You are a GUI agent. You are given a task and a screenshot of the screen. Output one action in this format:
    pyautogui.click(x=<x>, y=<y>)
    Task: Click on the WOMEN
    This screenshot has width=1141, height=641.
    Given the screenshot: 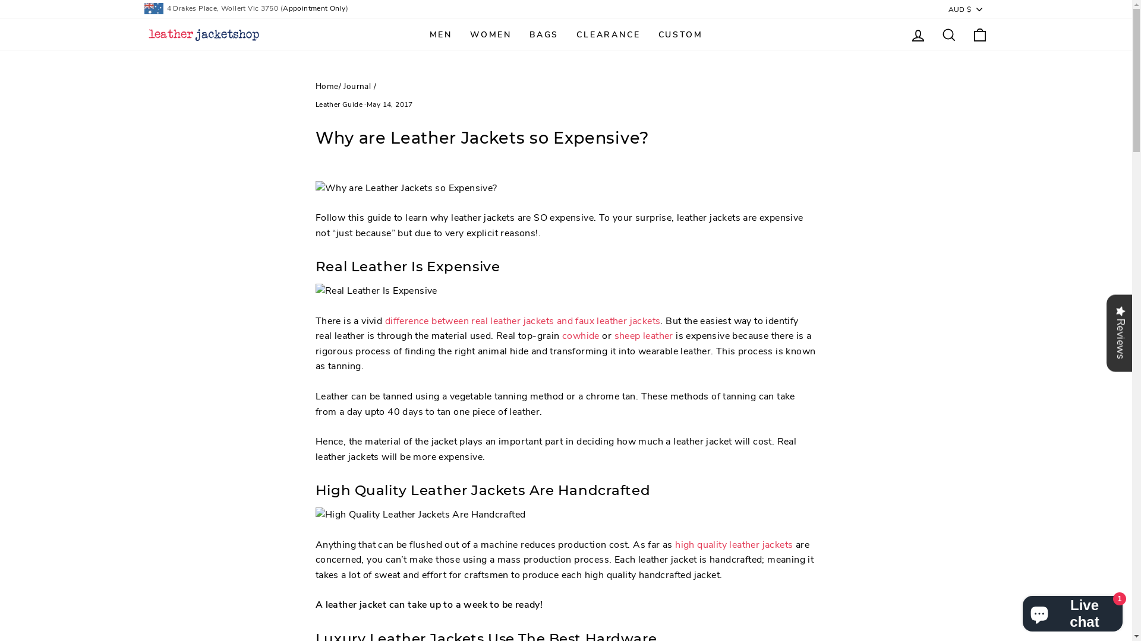 What is the action you would take?
    pyautogui.click(x=491, y=34)
    